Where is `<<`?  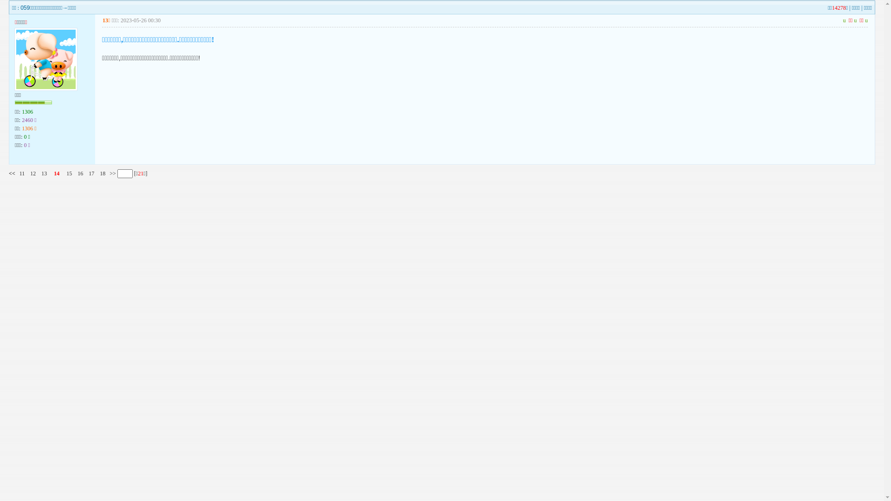
<< is located at coordinates (12, 173).